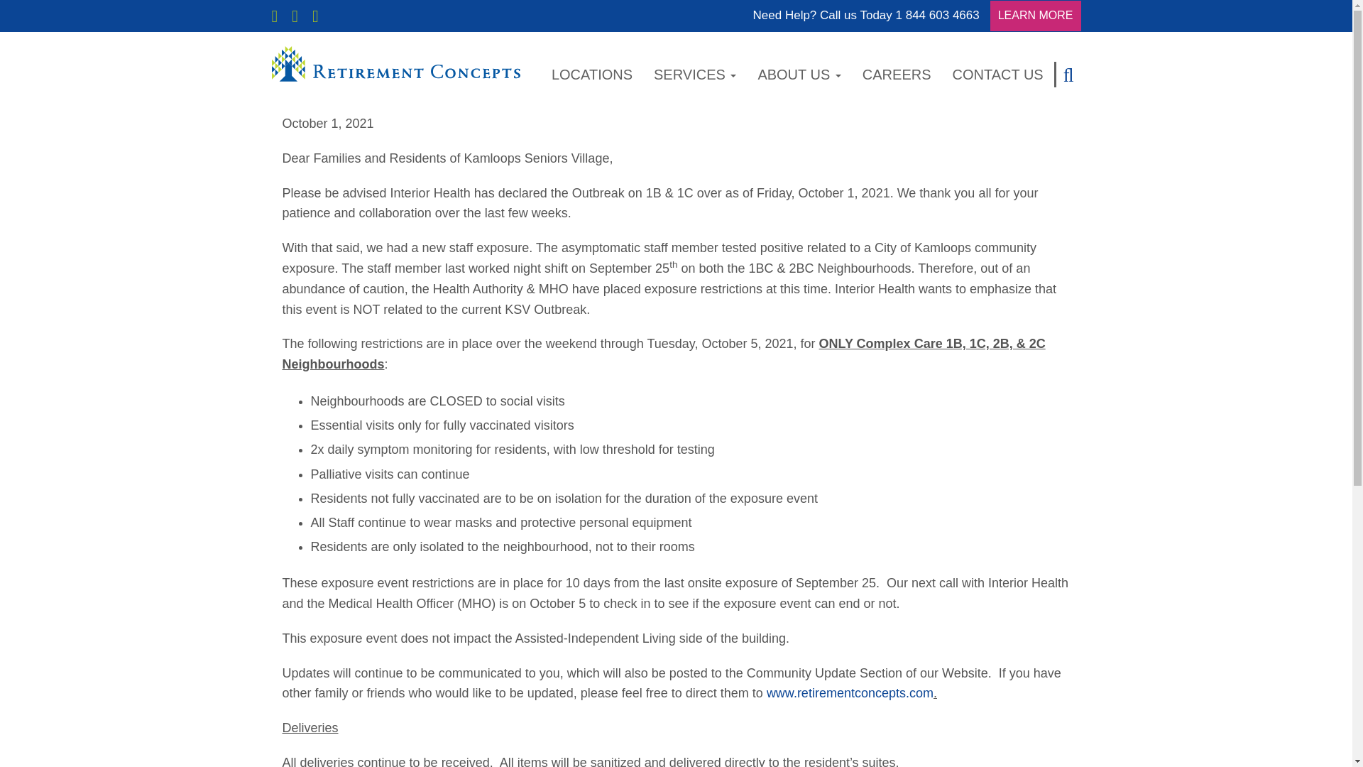 Image resolution: width=1363 pixels, height=767 pixels. Describe the element at coordinates (897, 75) in the screenshot. I see `CAREERS` at that location.